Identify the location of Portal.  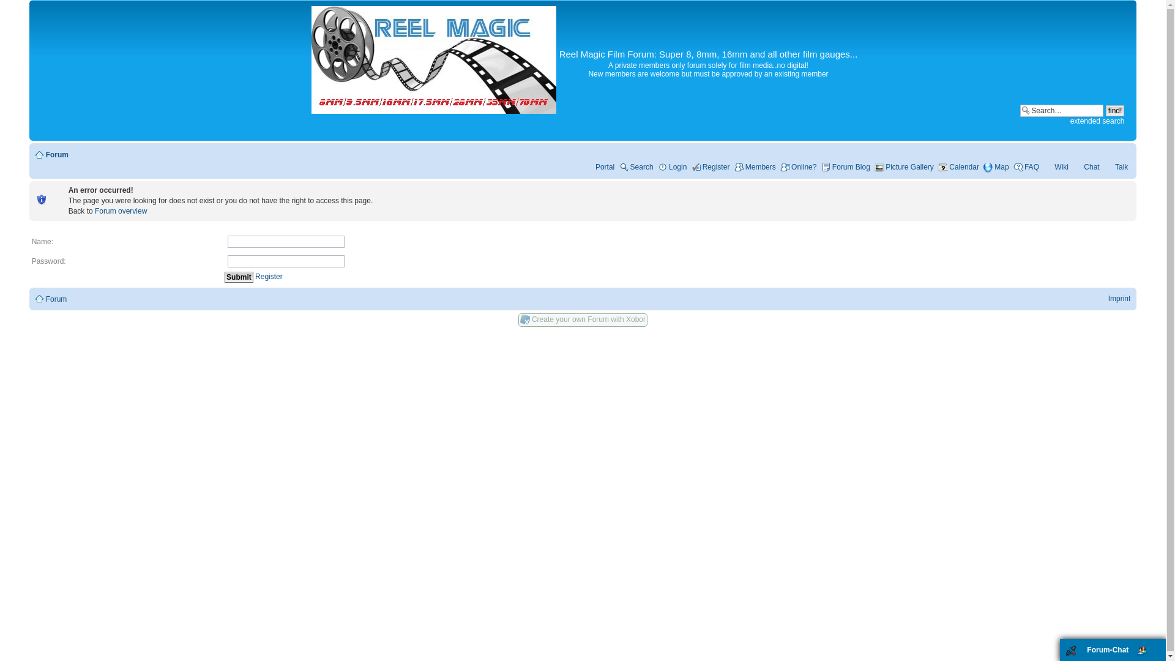
(599, 166).